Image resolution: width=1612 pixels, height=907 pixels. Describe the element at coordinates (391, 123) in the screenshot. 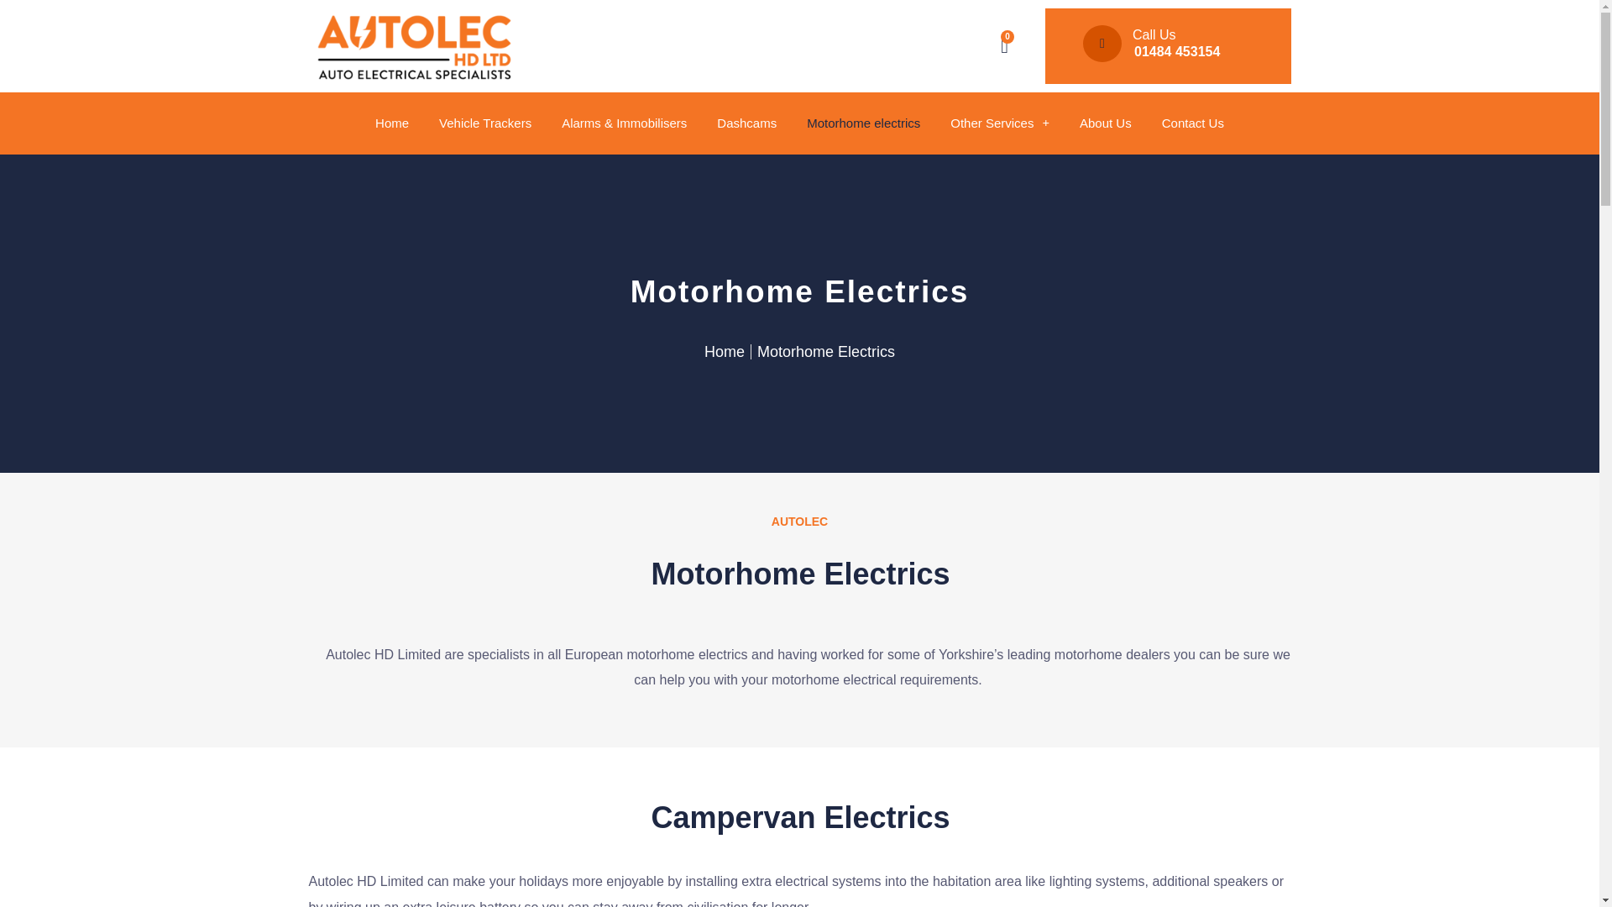

I see `Home` at that location.